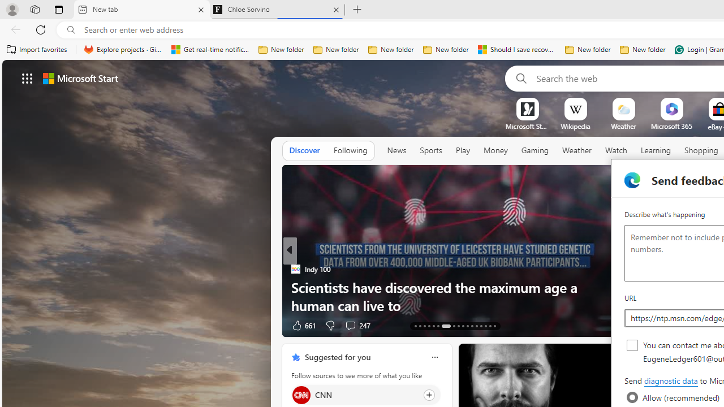 Image resolution: width=724 pixels, height=407 pixels. What do you see at coordinates (303, 324) in the screenshot?
I see `661 Like` at bounding box center [303, 324].